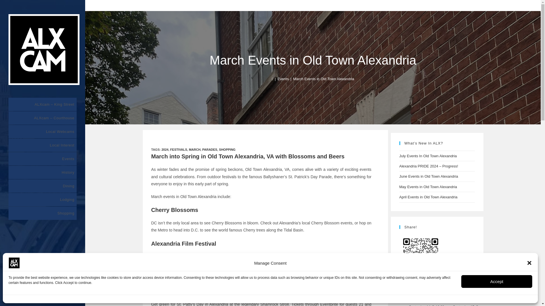  Describe the element at coordinates (43, 131) in the screenshot. I see `Local Webcams` at that location.